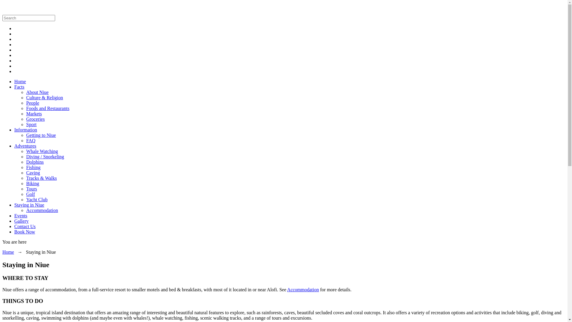 Image resolution: width=572 pixels, height=322 pixels. Describe the element at coordinates (303, 290) in the screenshot. I see `Accommodation` at that location.